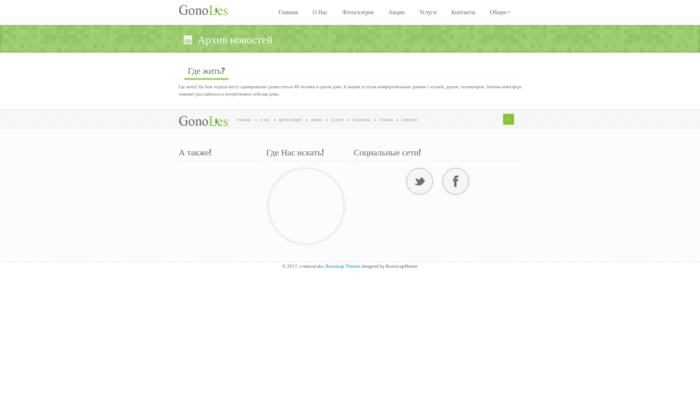 The height and width of the screenshot is (394, 700). What do you see at coordinates (343, 266) in the screenshot?
I see `Bootstrap Themes` at bounding box center [343, 266].